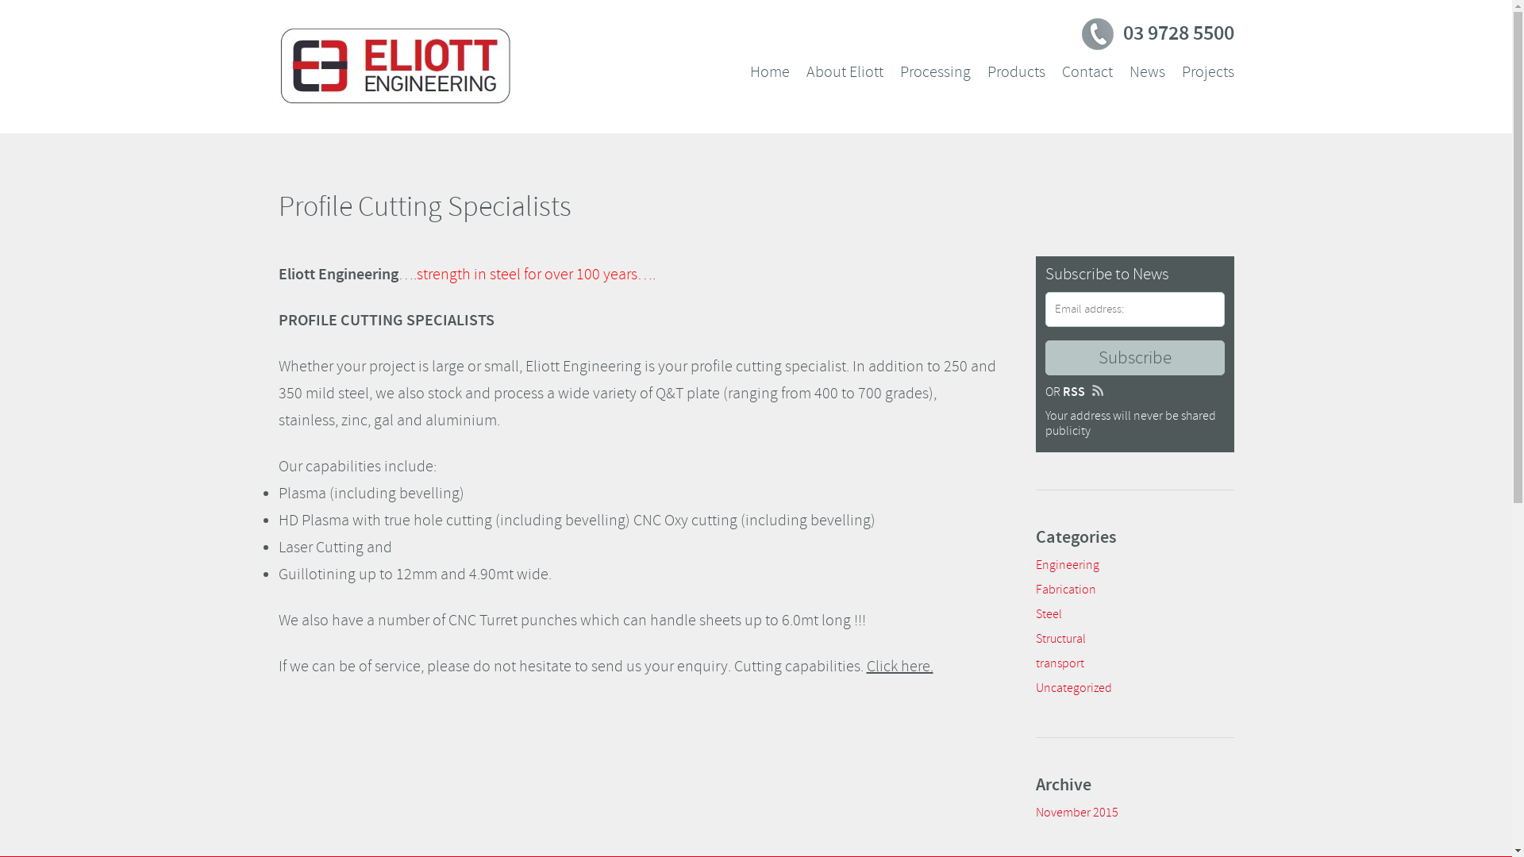 Image resolution: width=1524 pixels, height=857 pixels. Describe the element at coordinates (1076, 813) in the screenshot. I see `November 2015` at that location.